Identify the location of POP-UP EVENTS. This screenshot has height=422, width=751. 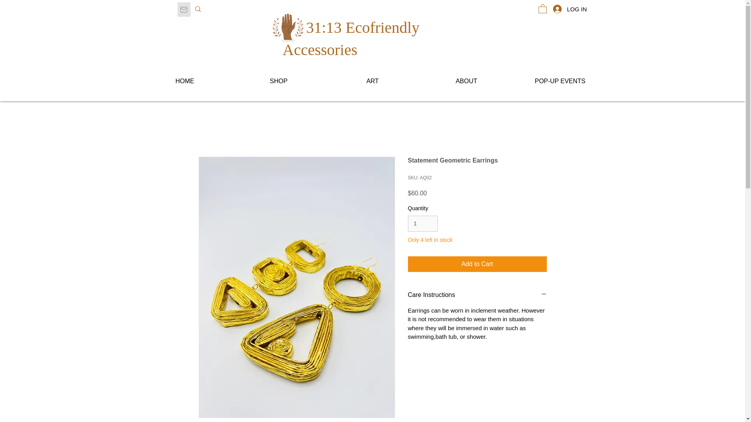
(560, 81).